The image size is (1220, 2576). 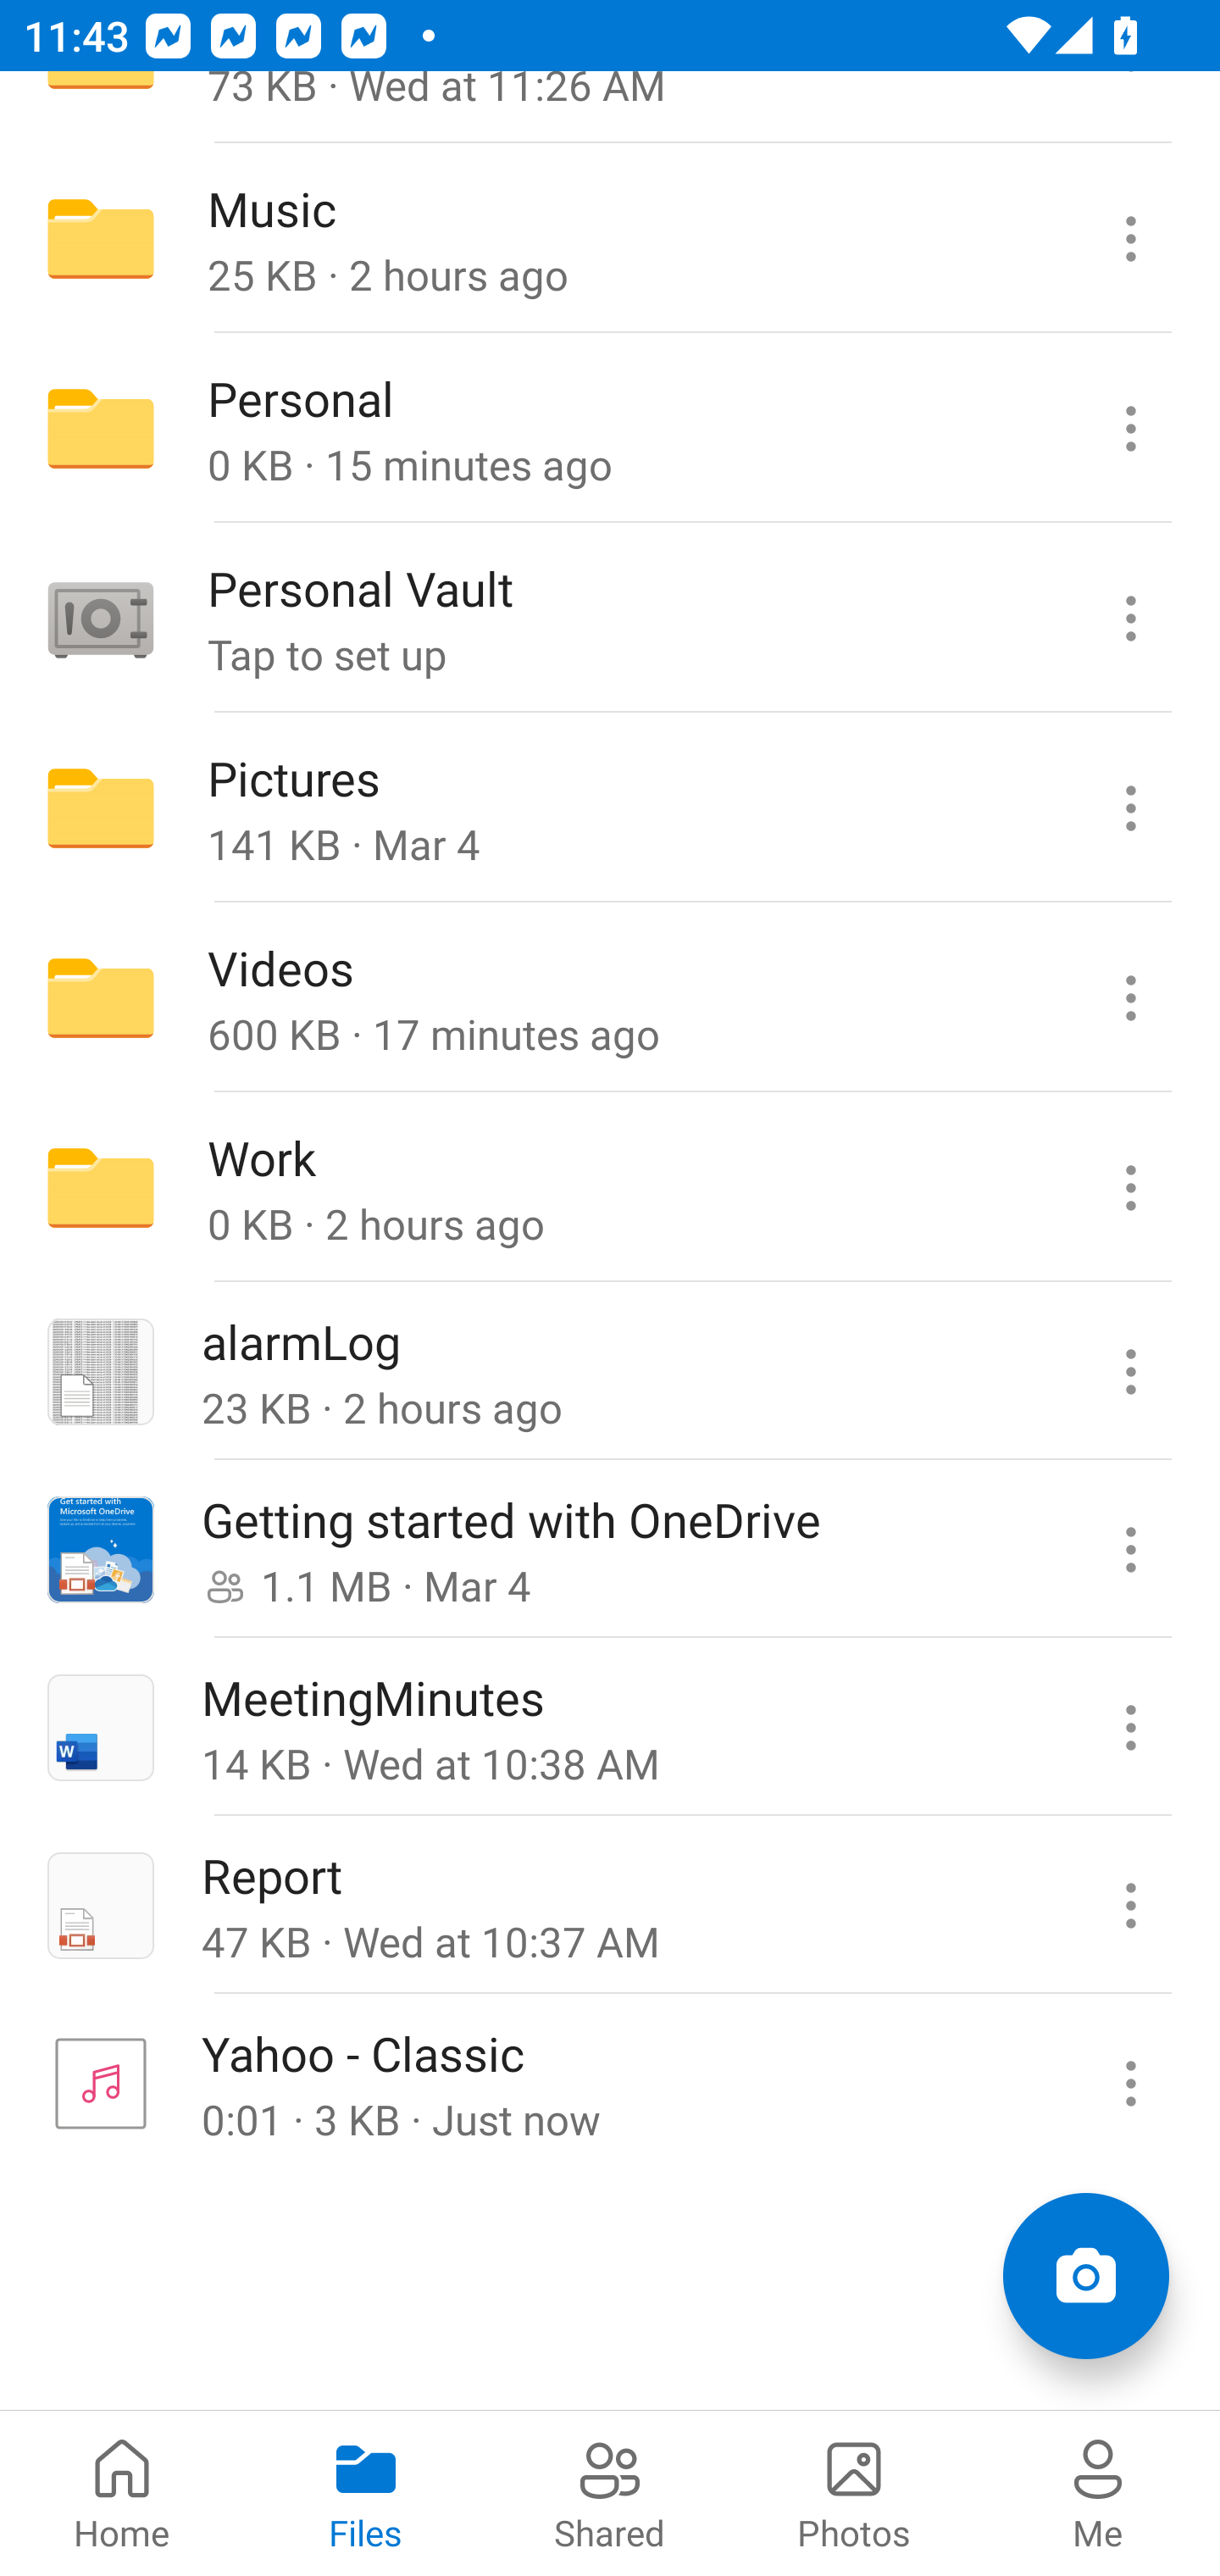 What do you see at coordinates (854, 2493) in the screenshot?
I see `Photos pivot Photos` at bounding box center [854, 2493].